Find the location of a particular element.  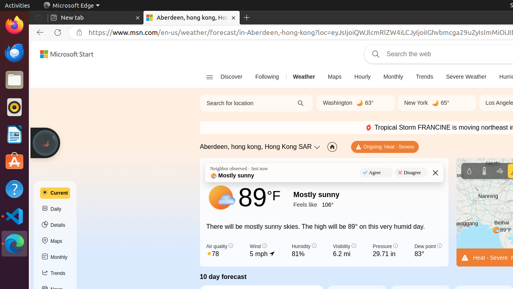

Close tab is located at coordinates (138, 18).